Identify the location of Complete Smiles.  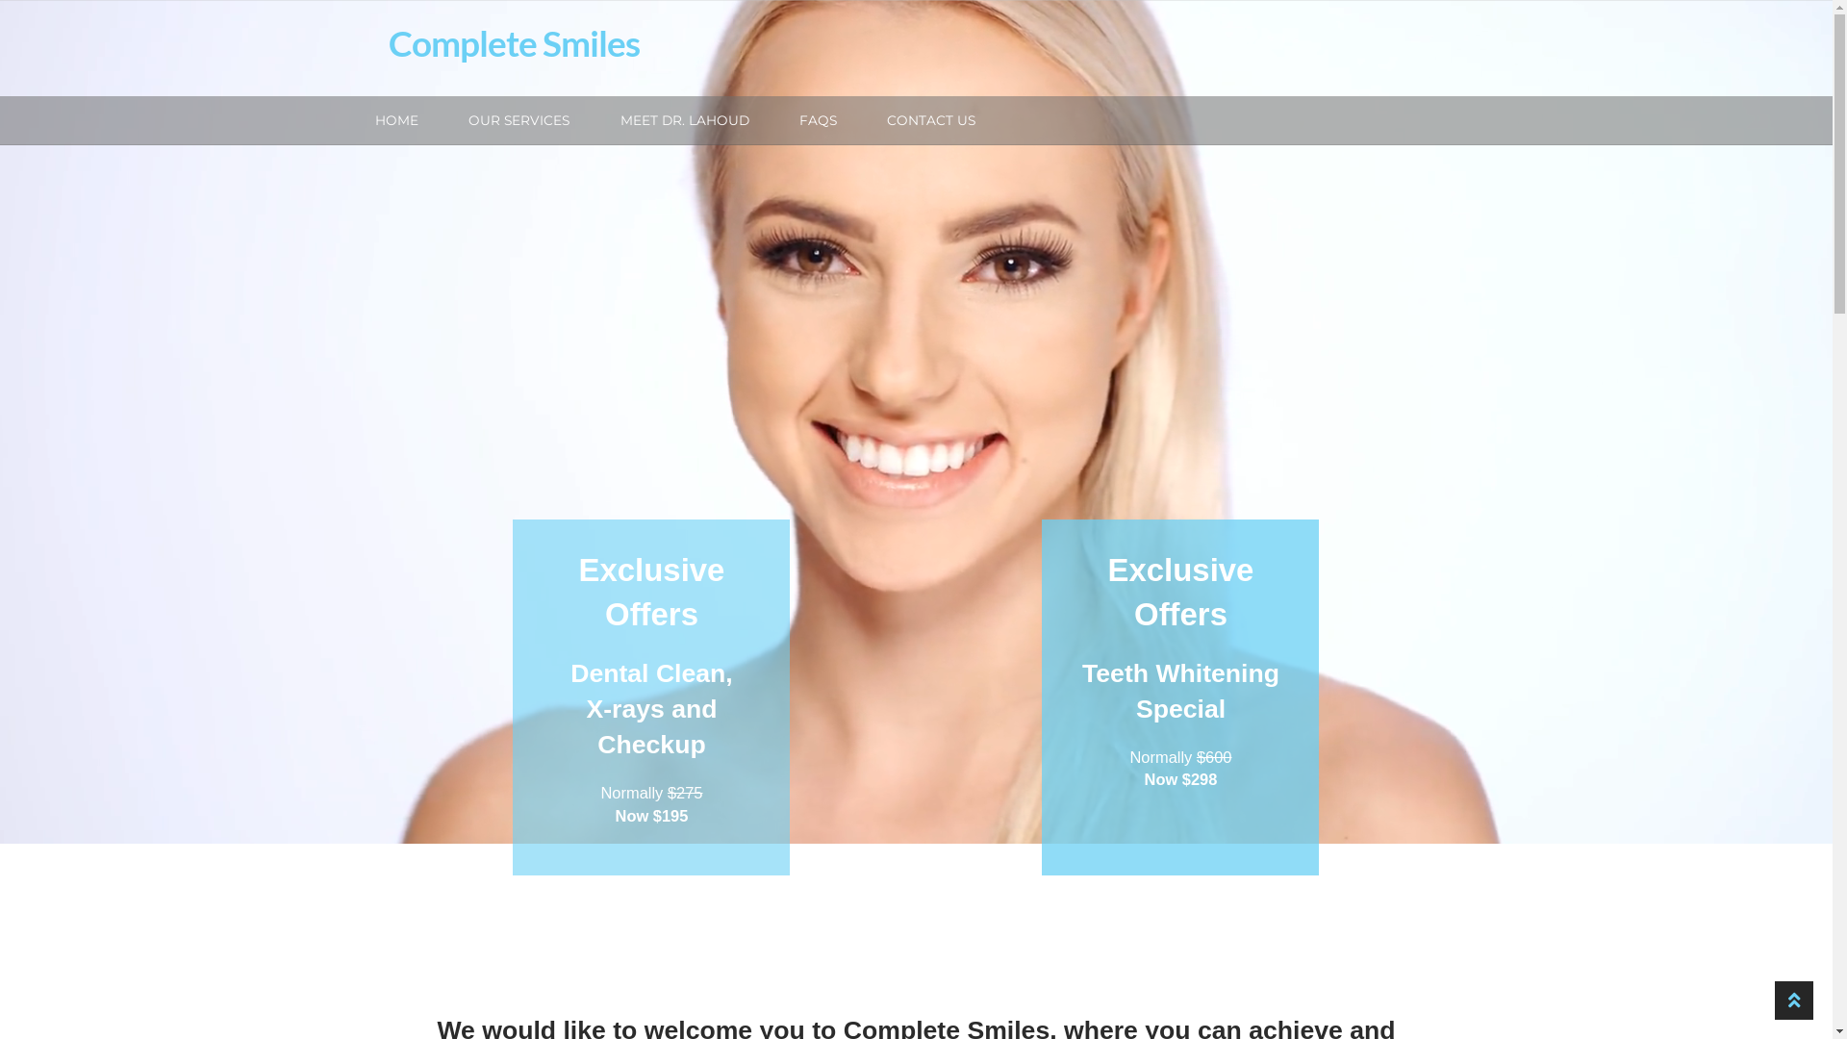
(514, 43).